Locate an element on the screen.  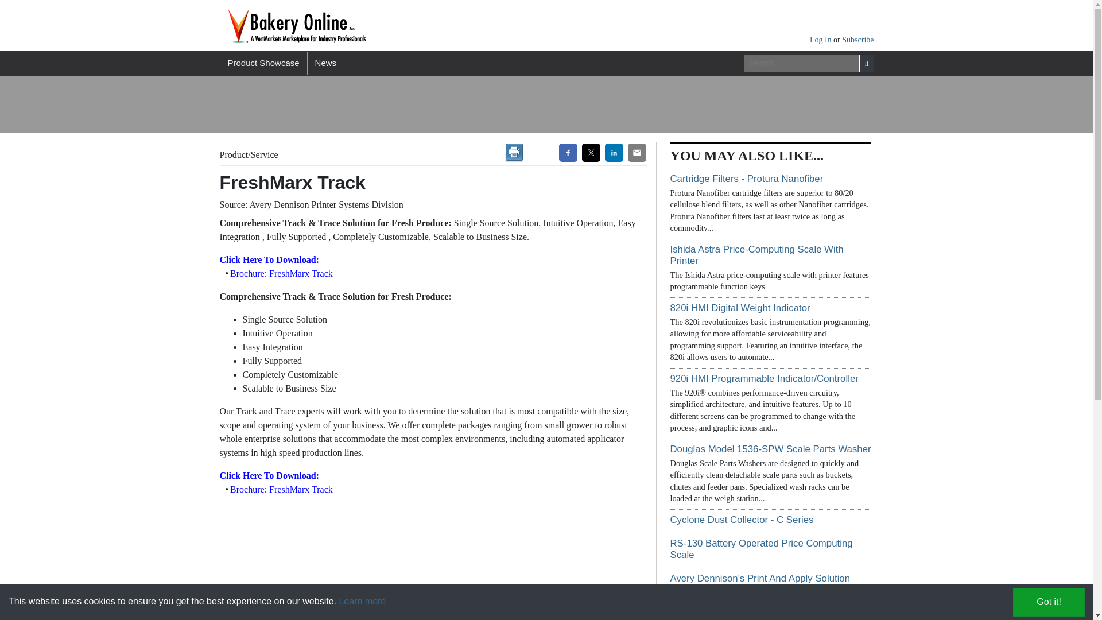
News is located at coordinates (326, 63).